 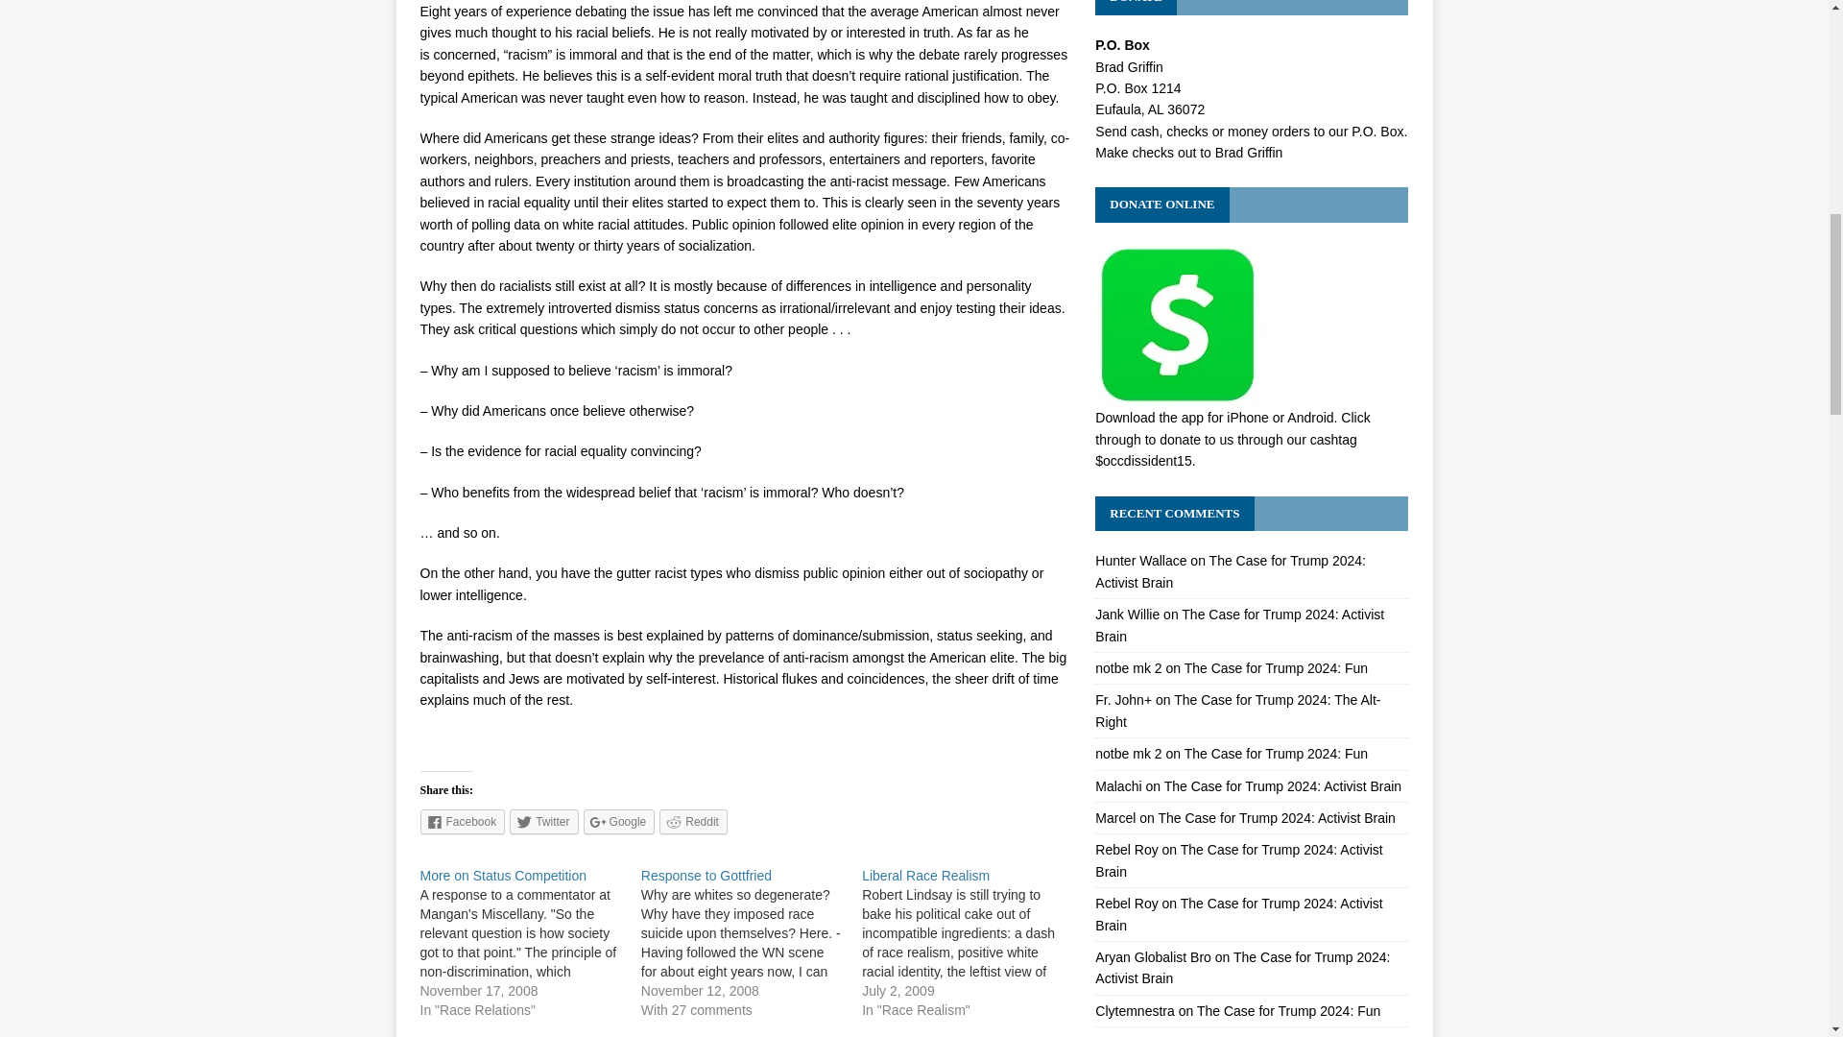 I want to click on Click to share on Facebook, so click(x=463, y=822).